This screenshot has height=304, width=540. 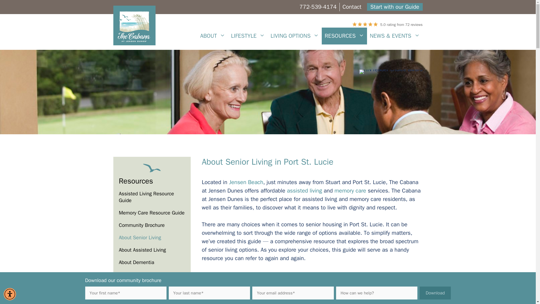 I want to click on Jensen Beach, so click(x=246, y=182).